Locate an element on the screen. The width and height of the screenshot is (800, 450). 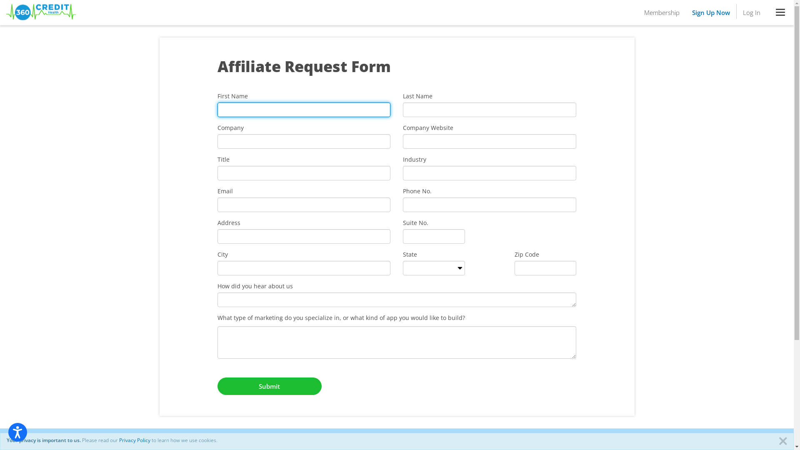
Toggle navigation is located at coordinates (780, 12).